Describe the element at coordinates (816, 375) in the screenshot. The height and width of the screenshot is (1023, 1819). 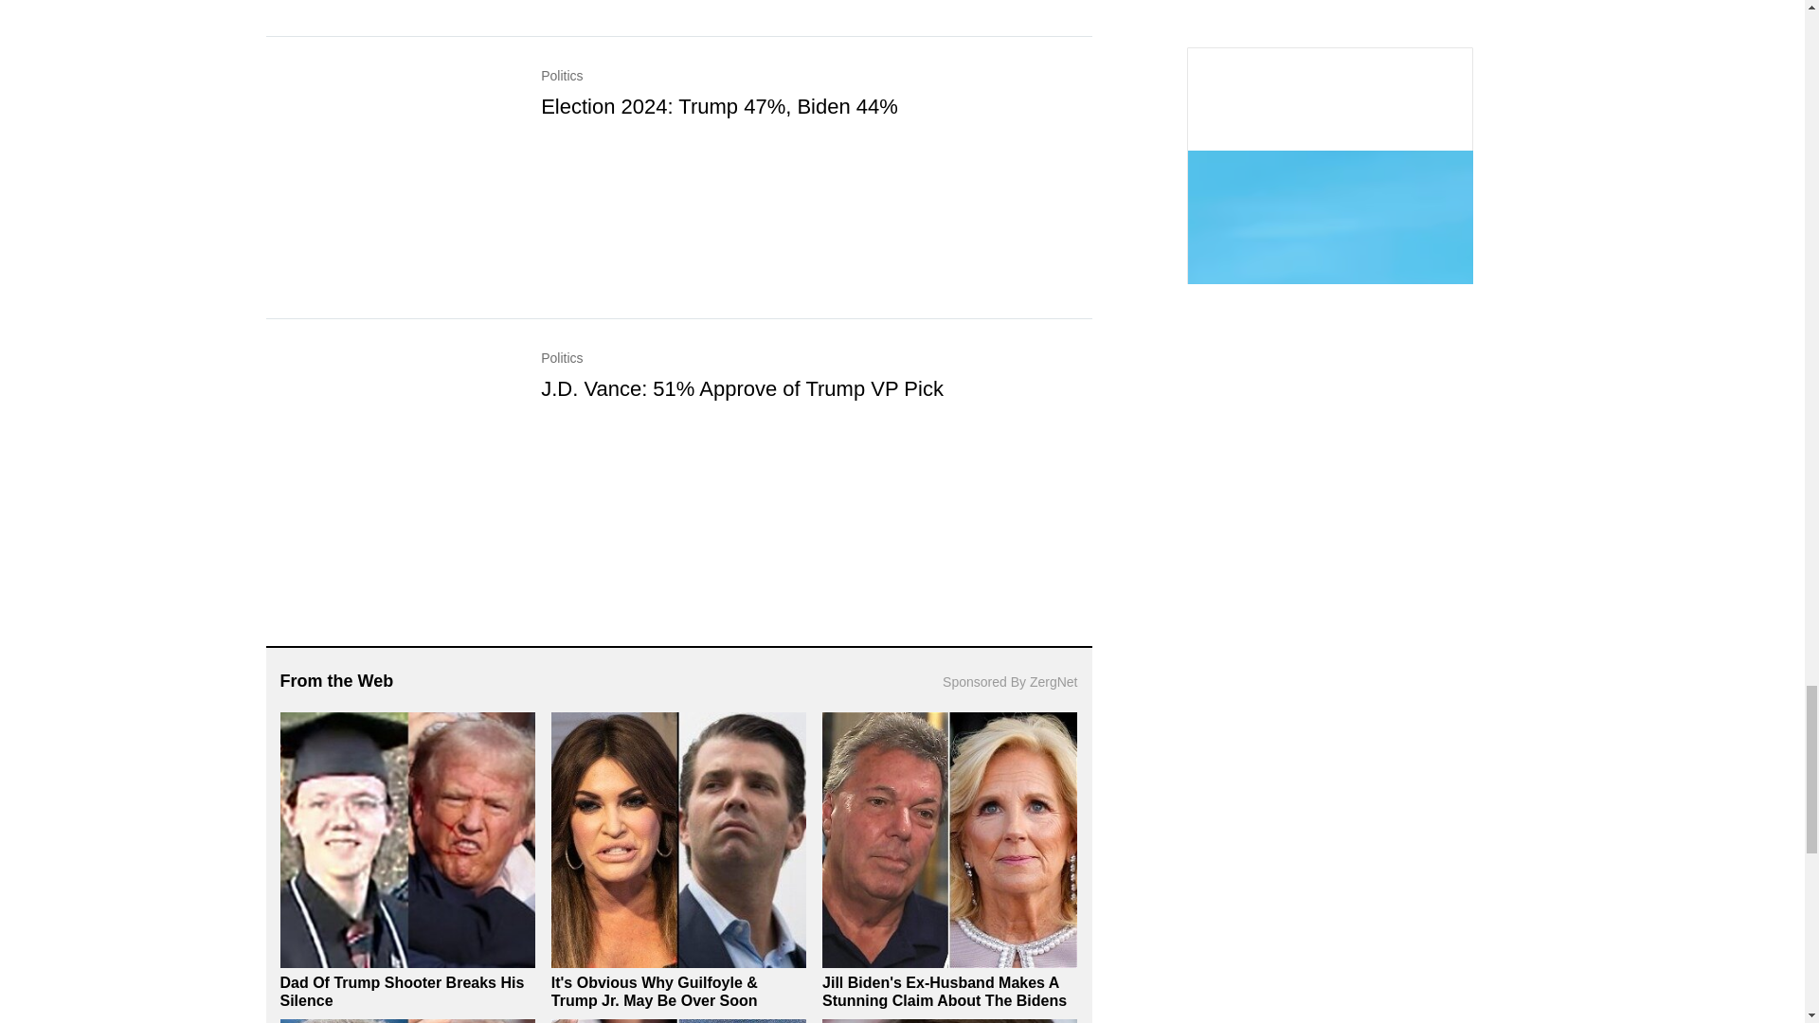
I see `Politics` at that location.